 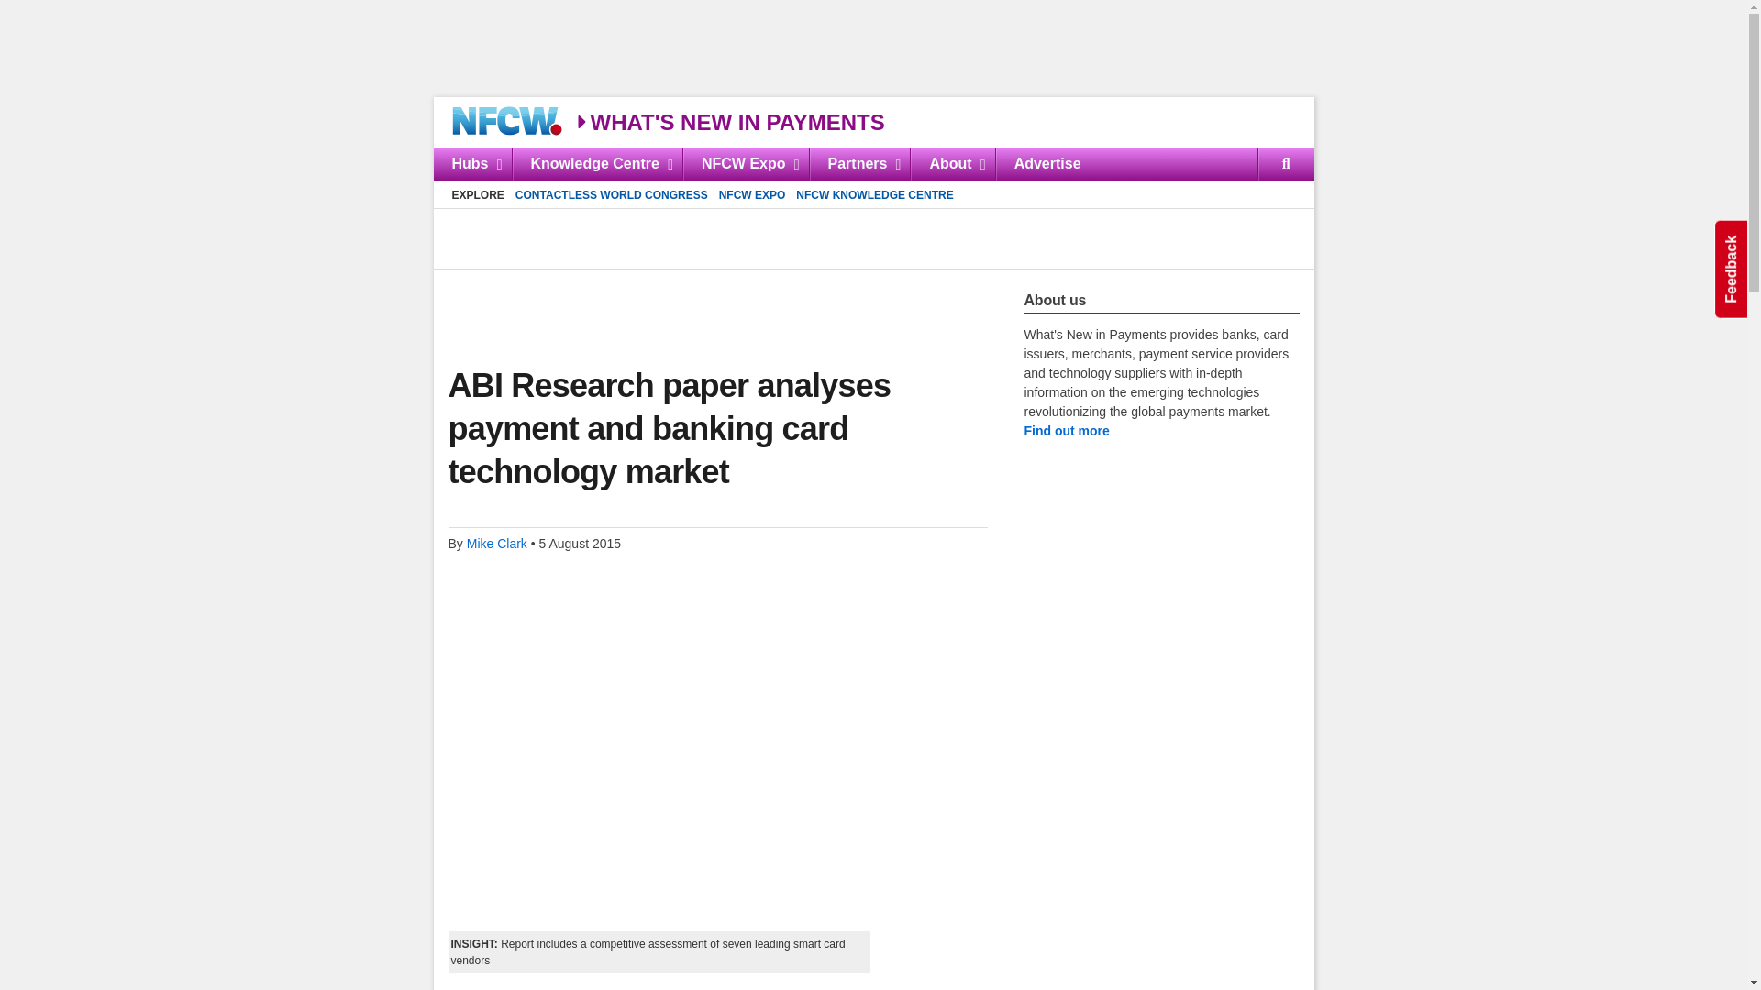 What do you see at coordinates (858, 163) in the screenshot?
I see `Partners` at bounding box center [858, 163].